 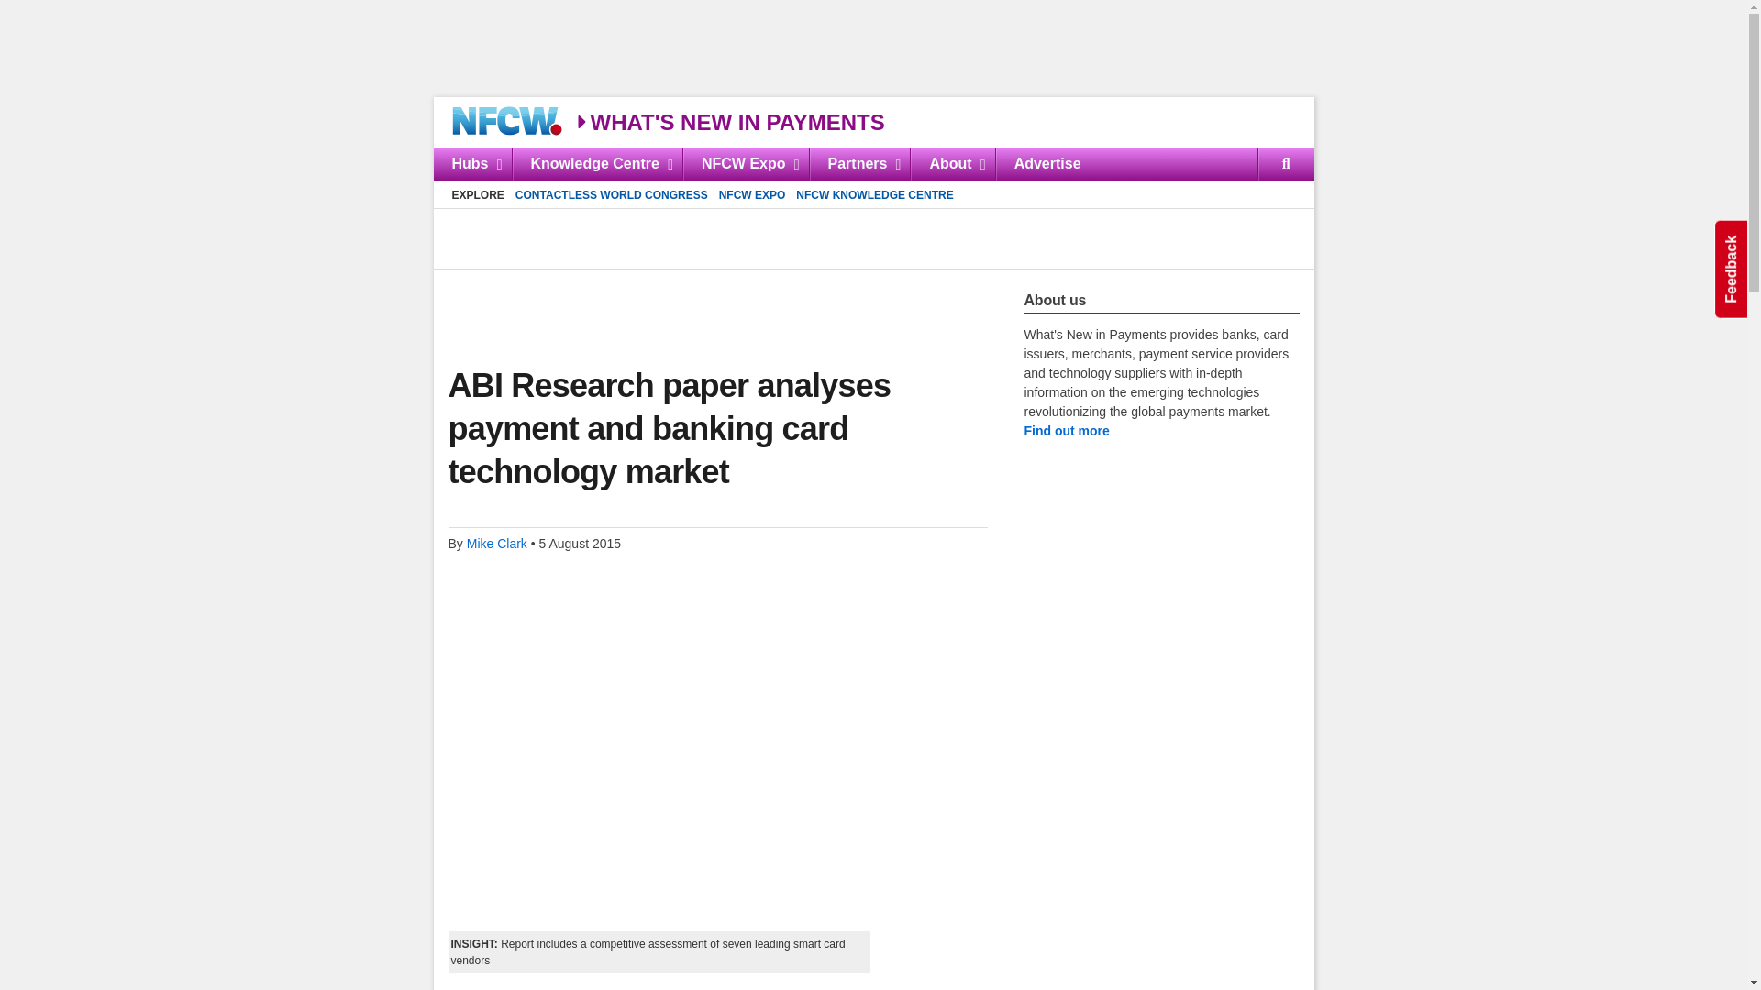 What do you see at coordinates (858, 163) in the screenshot?
I see `Partners` at bounding box center [858, 163].